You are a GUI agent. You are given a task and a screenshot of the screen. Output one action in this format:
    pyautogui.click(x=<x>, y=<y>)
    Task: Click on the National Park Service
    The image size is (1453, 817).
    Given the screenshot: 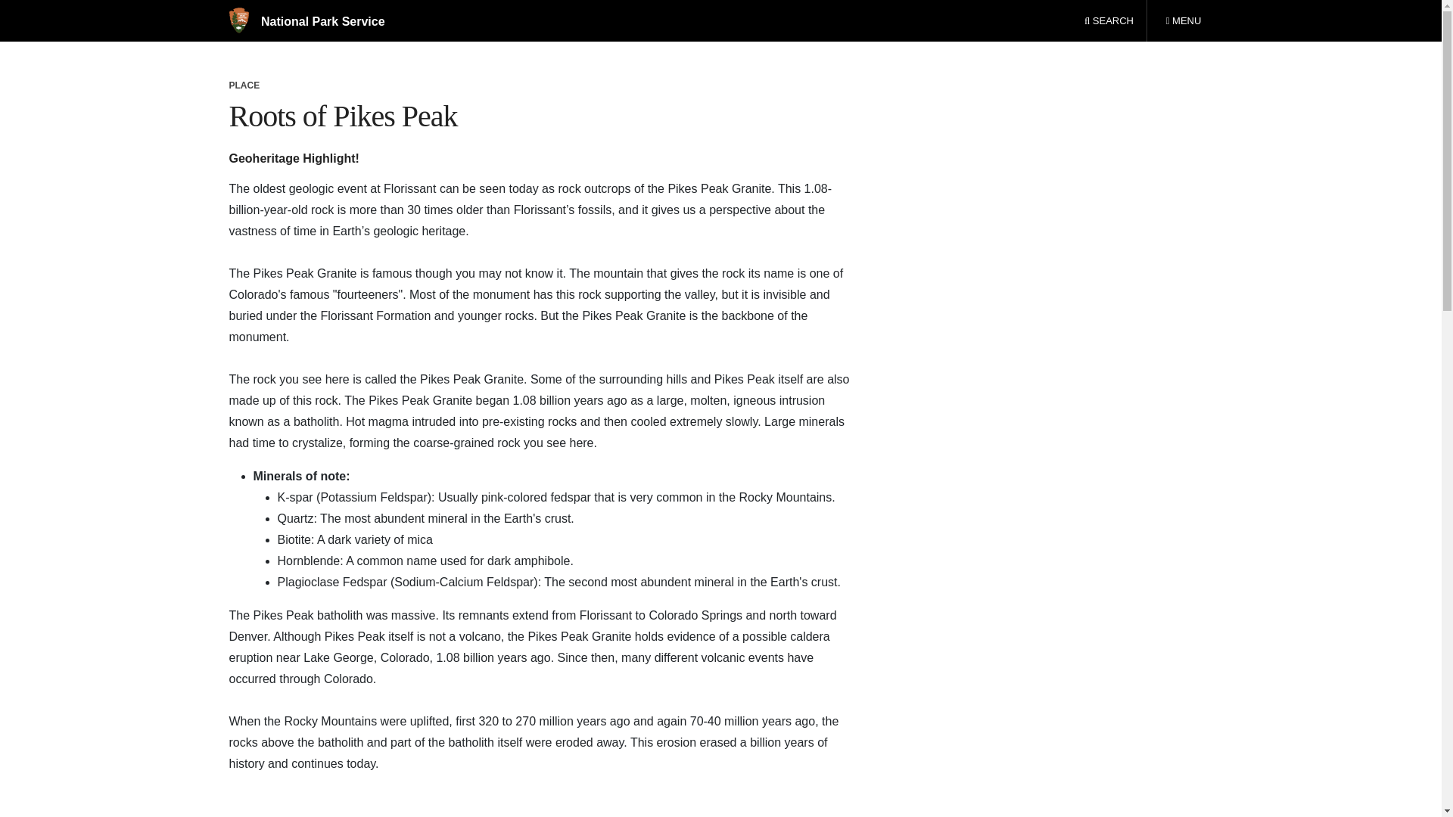 What is the action you would take?
    pyautogui.click(x=306, y=21)
    